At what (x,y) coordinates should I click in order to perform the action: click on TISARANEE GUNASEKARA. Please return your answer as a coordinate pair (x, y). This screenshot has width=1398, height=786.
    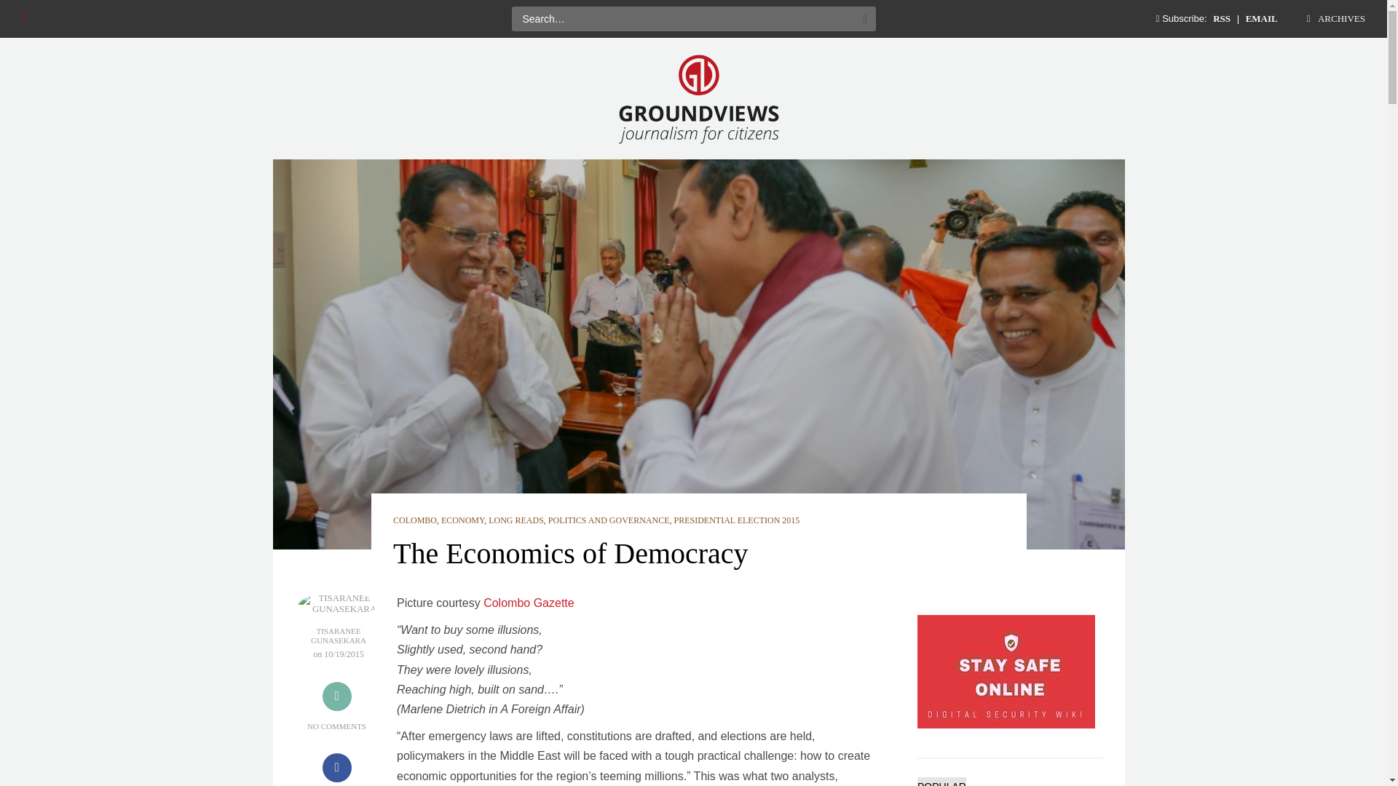
    Looking at the image, I should click on (339, 635).